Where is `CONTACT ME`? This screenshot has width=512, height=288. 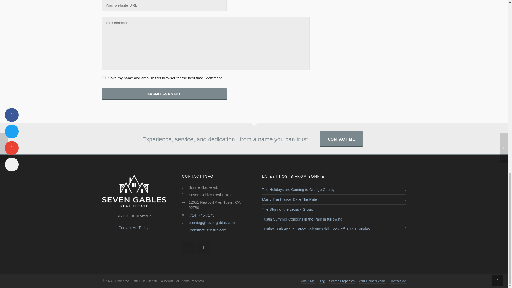
CONTACT ME is located at coordinates (341, 138).